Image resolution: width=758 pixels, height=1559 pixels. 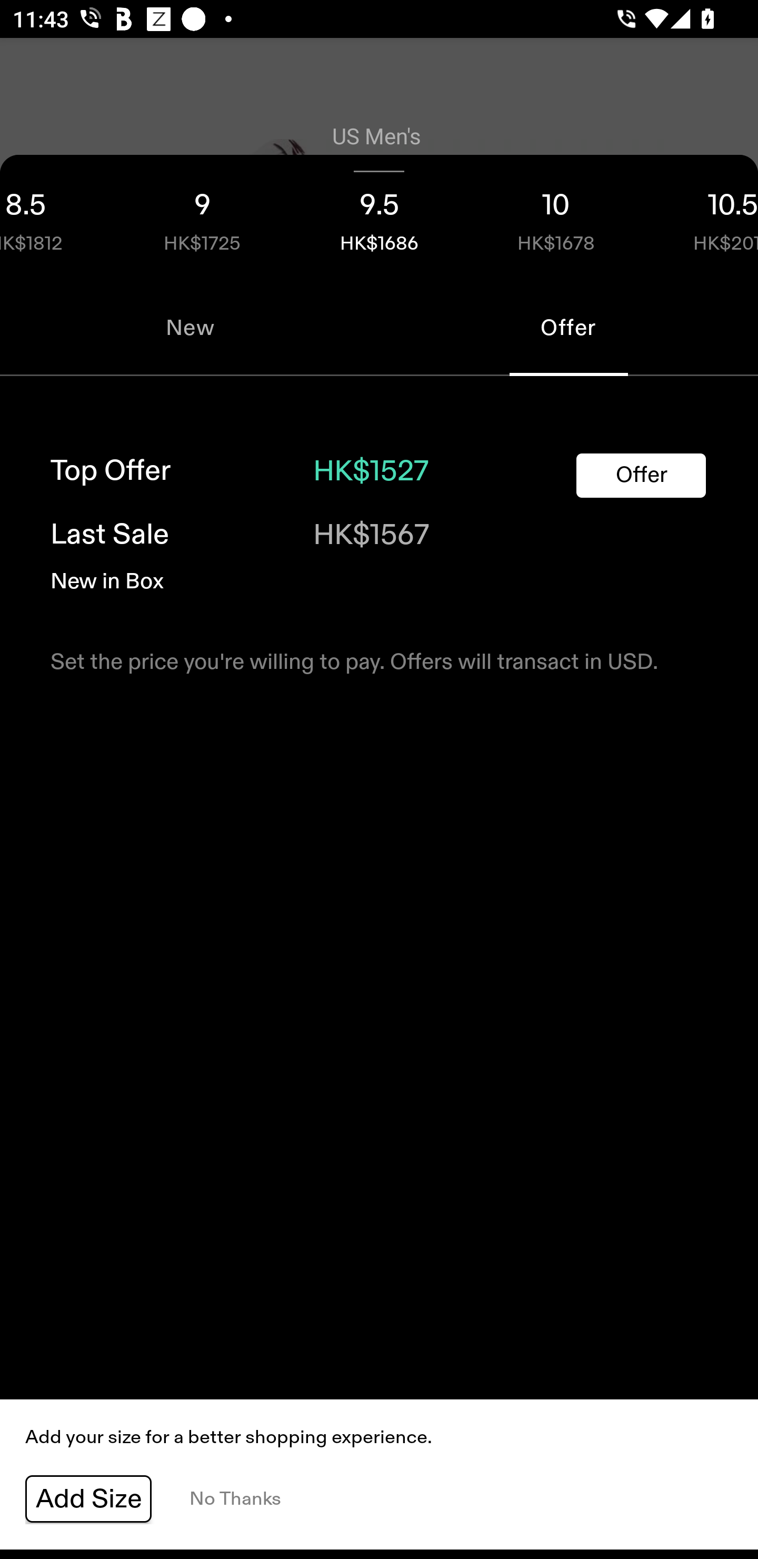 What do you see at coordinates (235, 1499) in the screenshot?
I see `No Thanks` at bounding box center [235, 1499].